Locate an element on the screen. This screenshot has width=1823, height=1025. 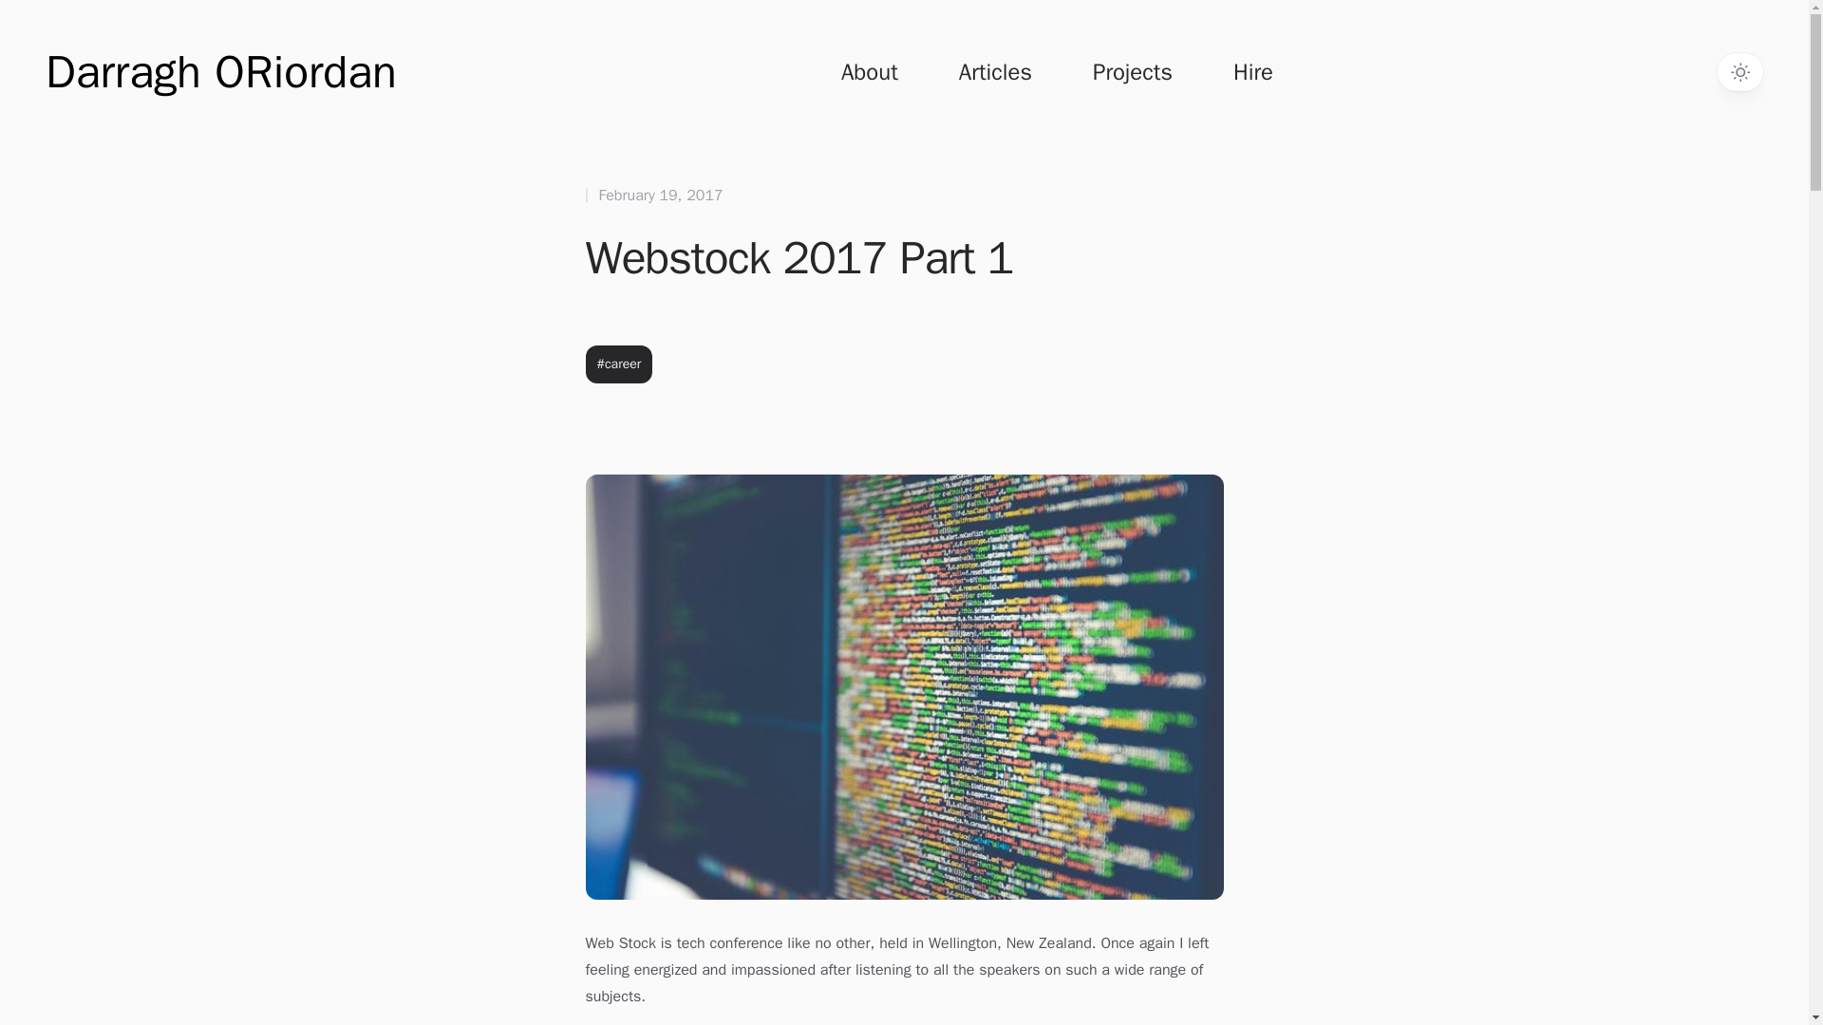
About is located at coordinates (870, 72).